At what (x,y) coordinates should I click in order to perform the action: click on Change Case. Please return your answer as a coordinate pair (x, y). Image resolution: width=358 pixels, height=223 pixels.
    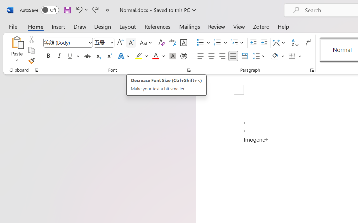
    Looking at the image, I should click on (147, 43).